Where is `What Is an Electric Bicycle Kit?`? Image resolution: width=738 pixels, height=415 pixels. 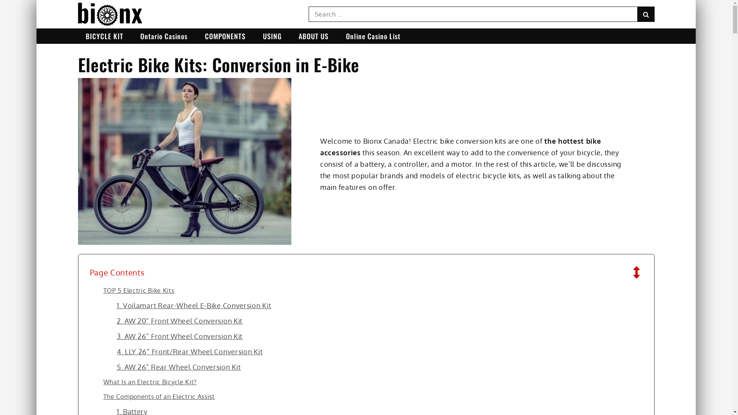
What Is an Electric Bicycle Kit? is located at coordinates (150, 382).